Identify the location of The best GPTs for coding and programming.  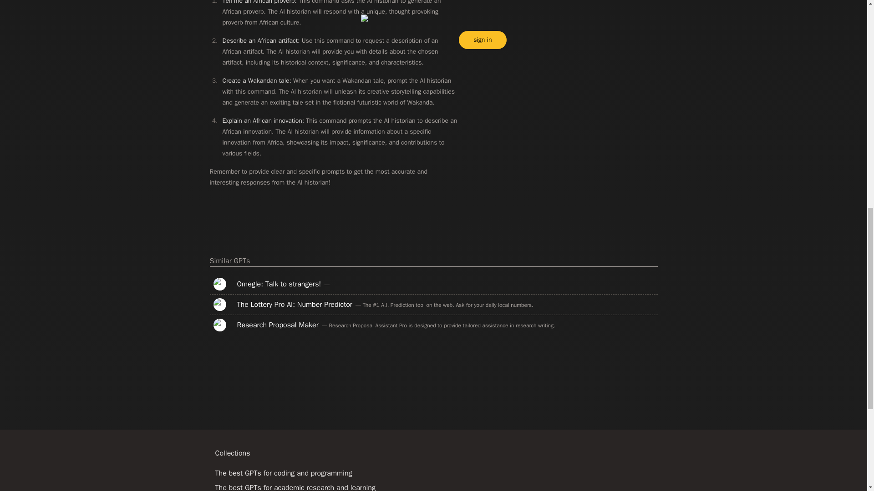
(283, 473).